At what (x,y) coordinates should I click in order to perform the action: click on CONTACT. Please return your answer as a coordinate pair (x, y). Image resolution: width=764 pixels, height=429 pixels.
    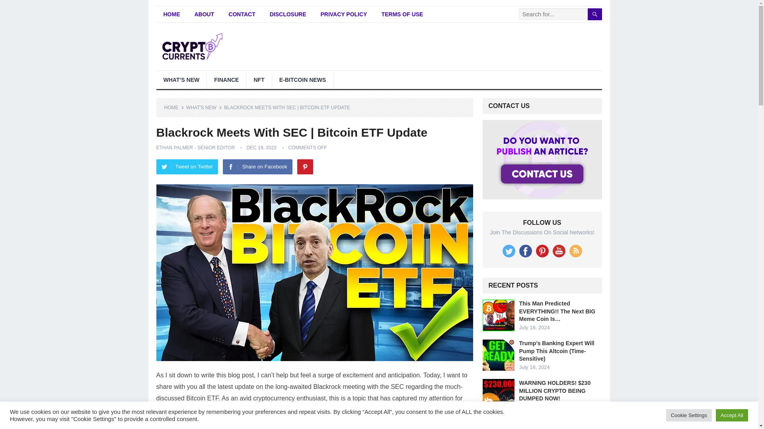
    Looking at the image, I should click on (242, 14).